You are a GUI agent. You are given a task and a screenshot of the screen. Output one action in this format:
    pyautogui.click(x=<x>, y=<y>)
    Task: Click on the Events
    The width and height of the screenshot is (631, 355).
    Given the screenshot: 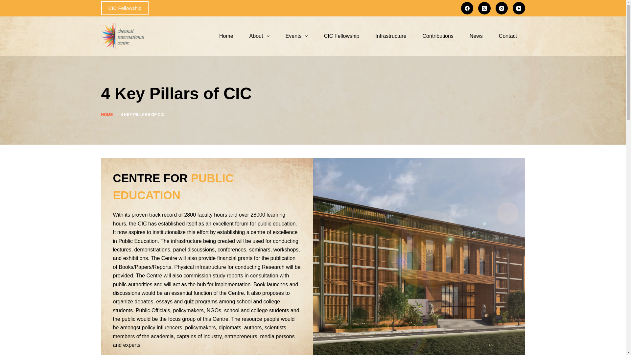 What is the action you would take?
    pyautogui.click(x=296, y=36)
    